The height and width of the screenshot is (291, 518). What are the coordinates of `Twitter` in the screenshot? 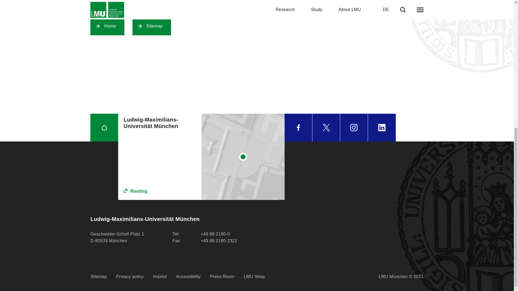 It's located at (326, 127).